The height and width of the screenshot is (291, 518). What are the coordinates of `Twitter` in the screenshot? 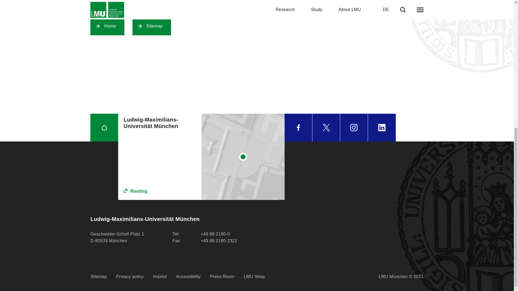 It's located at (326, 127).